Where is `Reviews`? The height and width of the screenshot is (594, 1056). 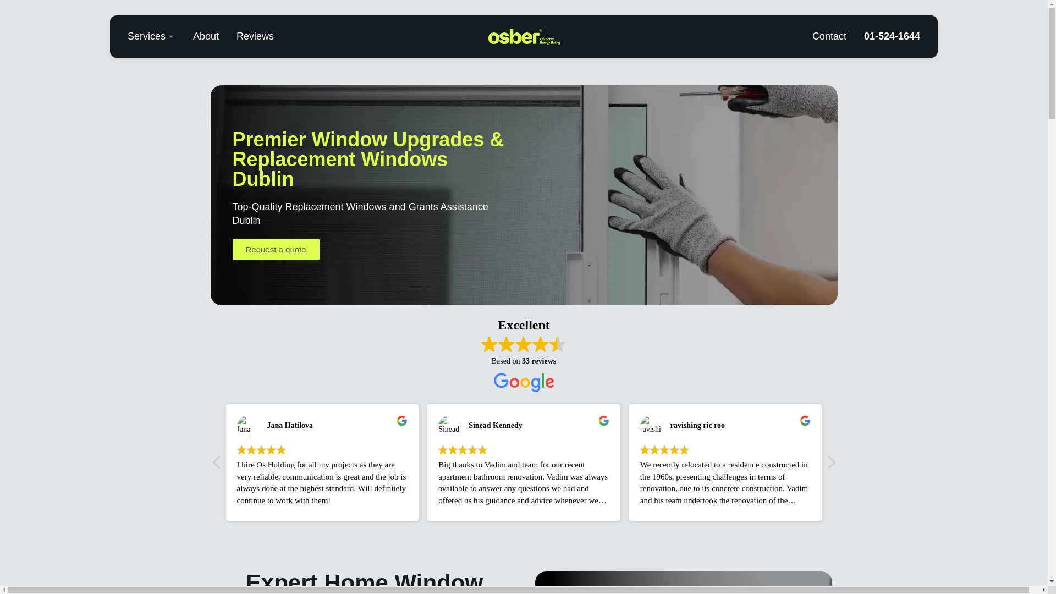
Reviews is located at coordinates (255, 36).